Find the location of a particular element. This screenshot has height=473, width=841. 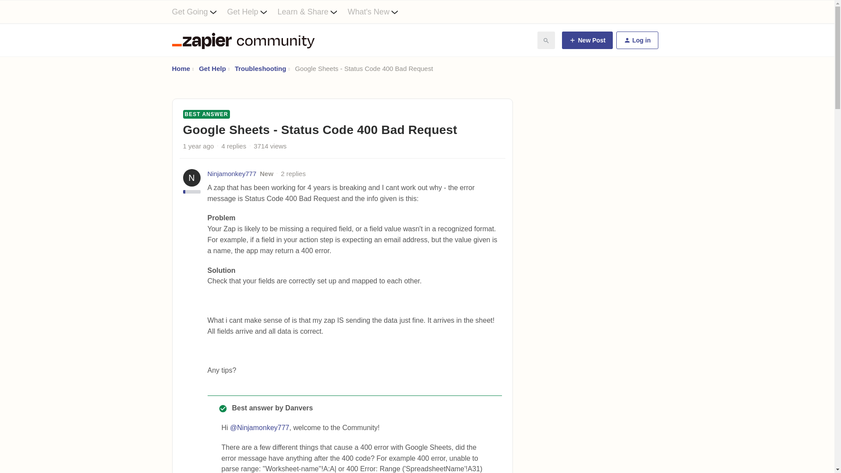

Get Help is located at coordinates (252, 11).